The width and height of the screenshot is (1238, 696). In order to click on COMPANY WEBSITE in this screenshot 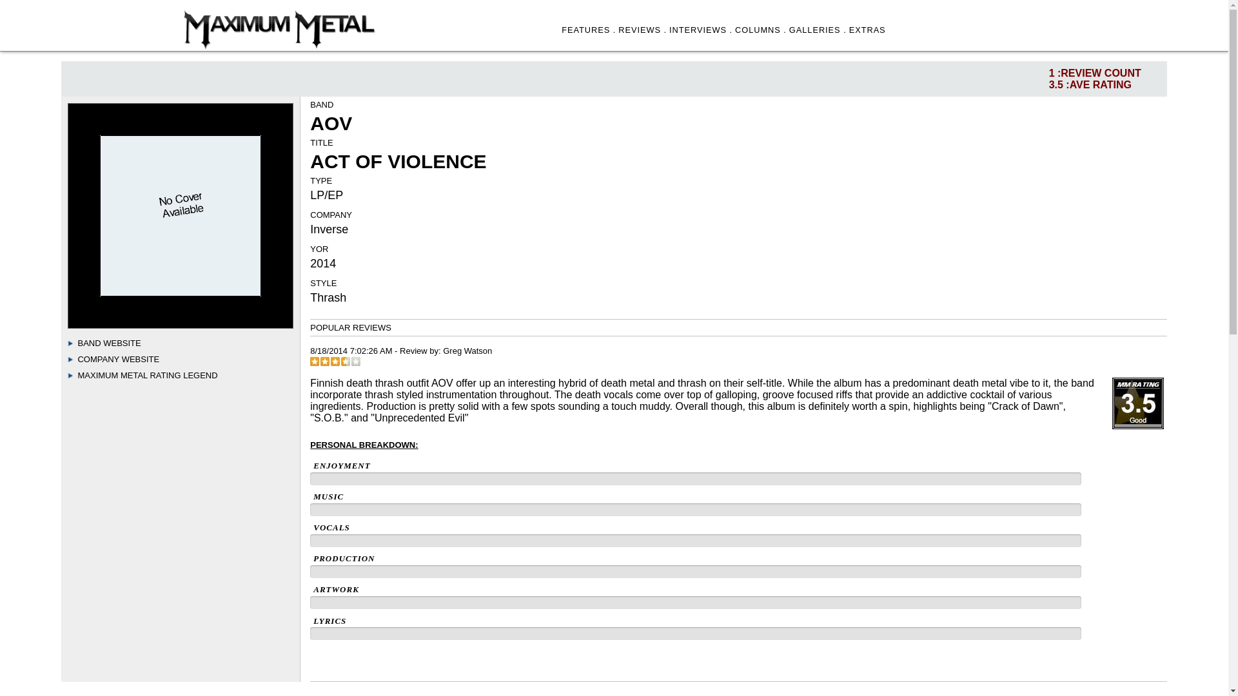, I will do `click(118, 358)`.